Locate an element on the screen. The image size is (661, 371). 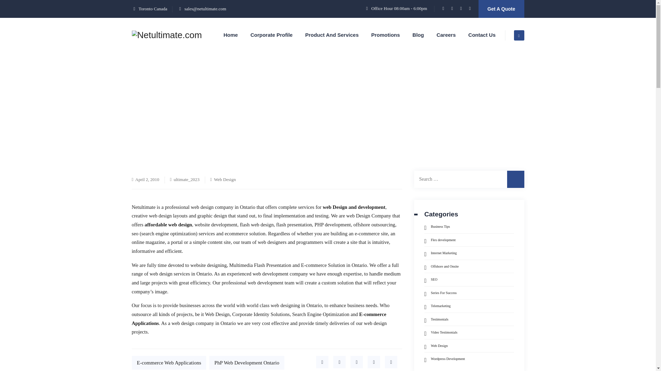
Search is located at coordinates (515, 179).